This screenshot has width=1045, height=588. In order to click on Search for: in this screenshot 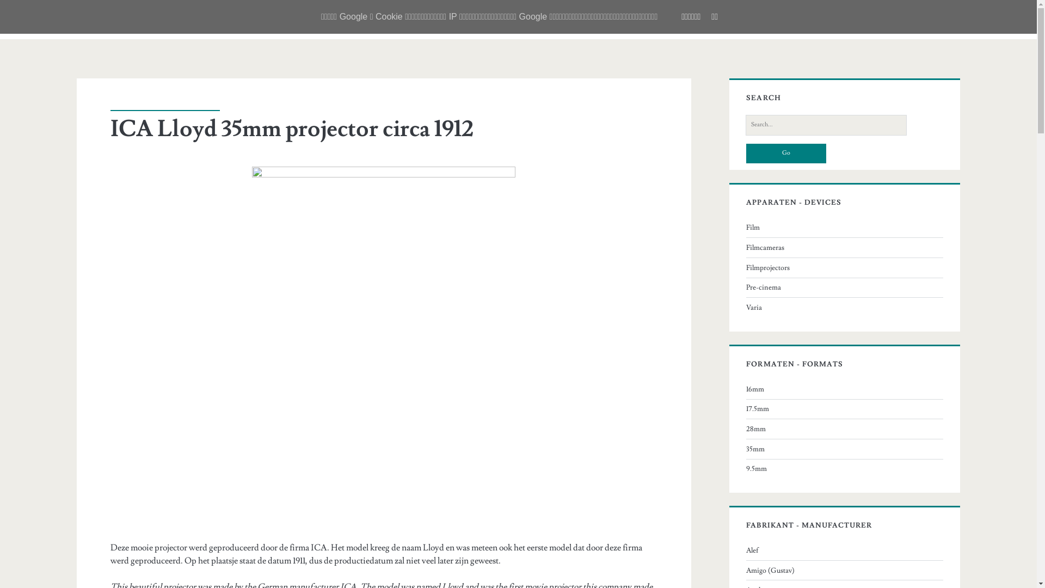, I will do `click(826, 125)`.